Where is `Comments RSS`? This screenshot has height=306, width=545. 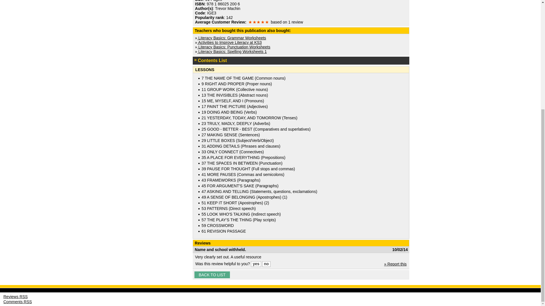
Comments RSS is located at coordinates (17, 302).